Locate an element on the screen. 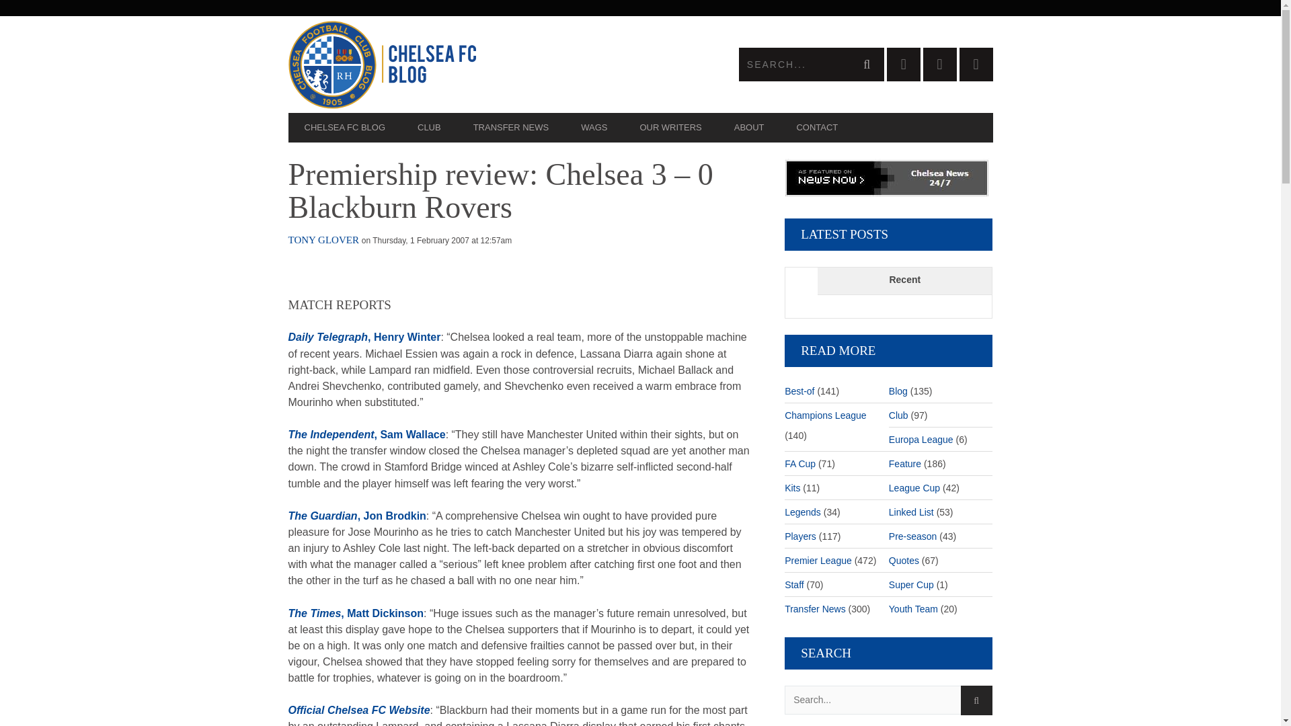 This screenshot has width=1291, height=726. ABOUT is located at coordinates (749, 128).